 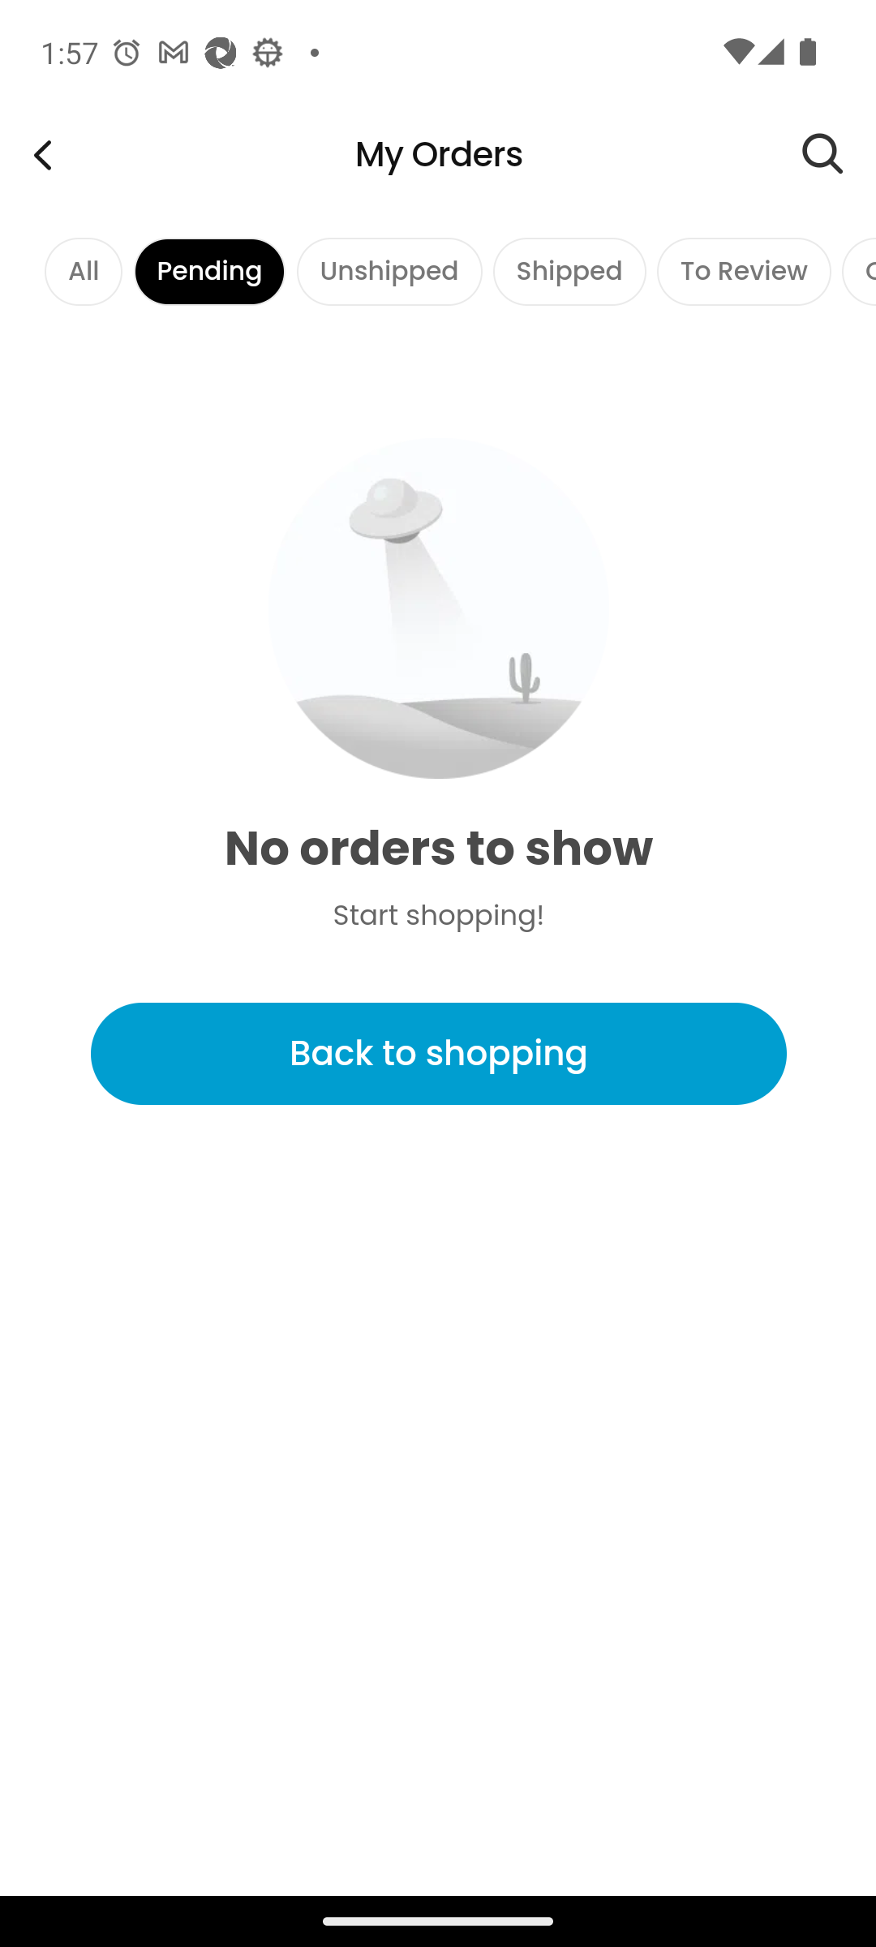 I want to click on Shipped, so click(x=569, y=271).